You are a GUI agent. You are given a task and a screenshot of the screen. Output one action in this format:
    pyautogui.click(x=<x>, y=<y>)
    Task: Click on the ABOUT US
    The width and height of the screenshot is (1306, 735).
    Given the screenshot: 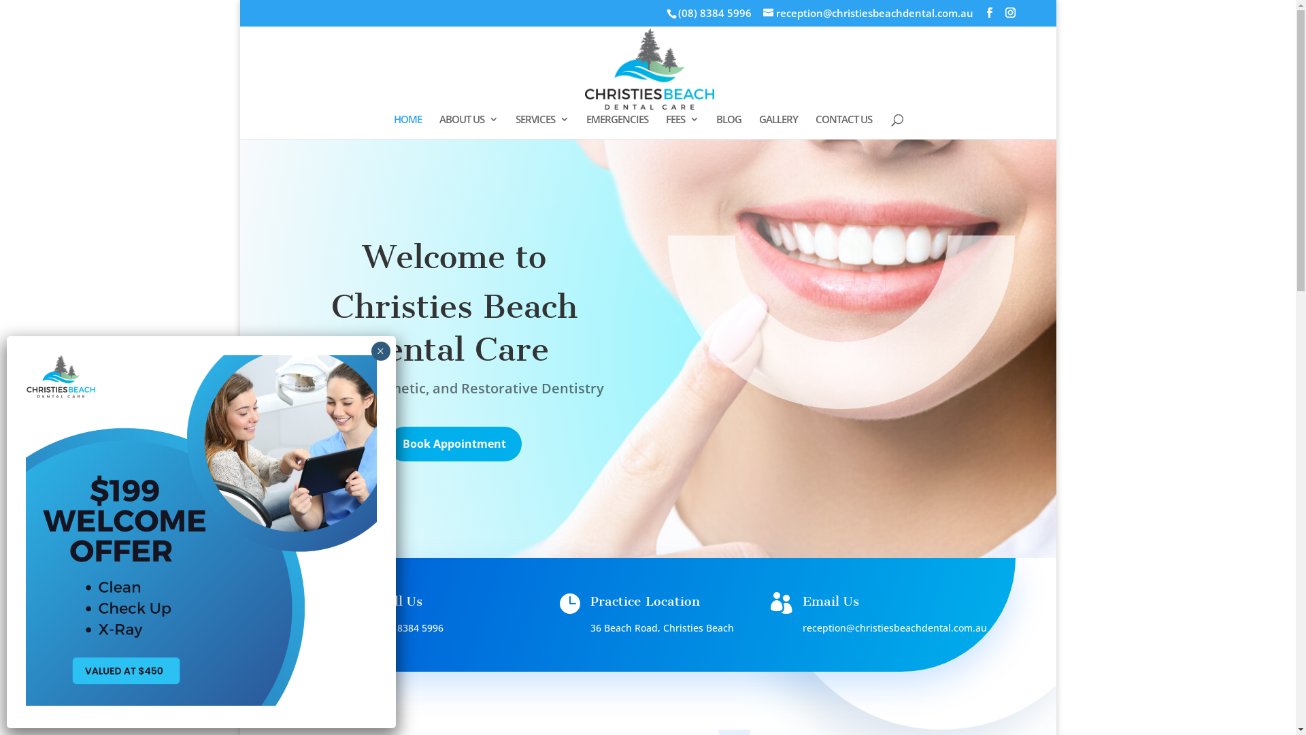 What is the action you would take?
    pyautogui.click(x=469, y=127)
    